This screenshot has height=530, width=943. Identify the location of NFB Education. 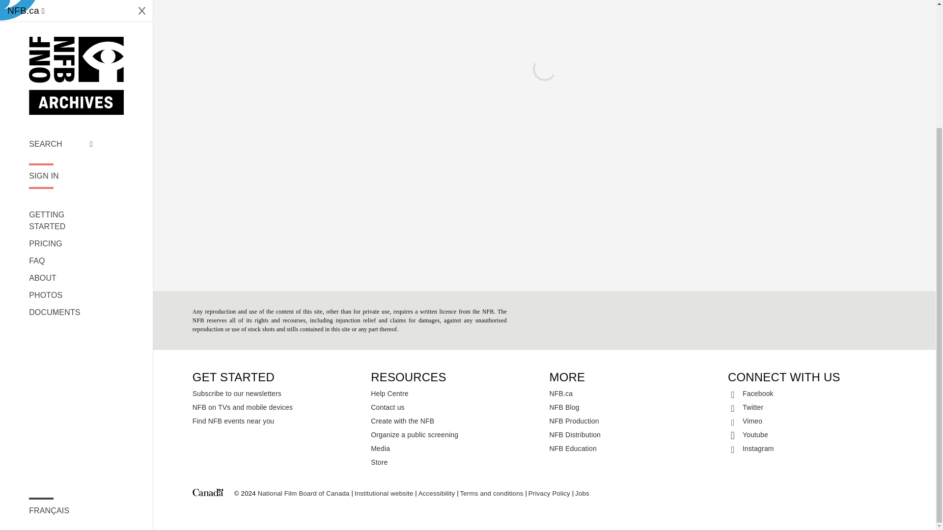
(634, 448).